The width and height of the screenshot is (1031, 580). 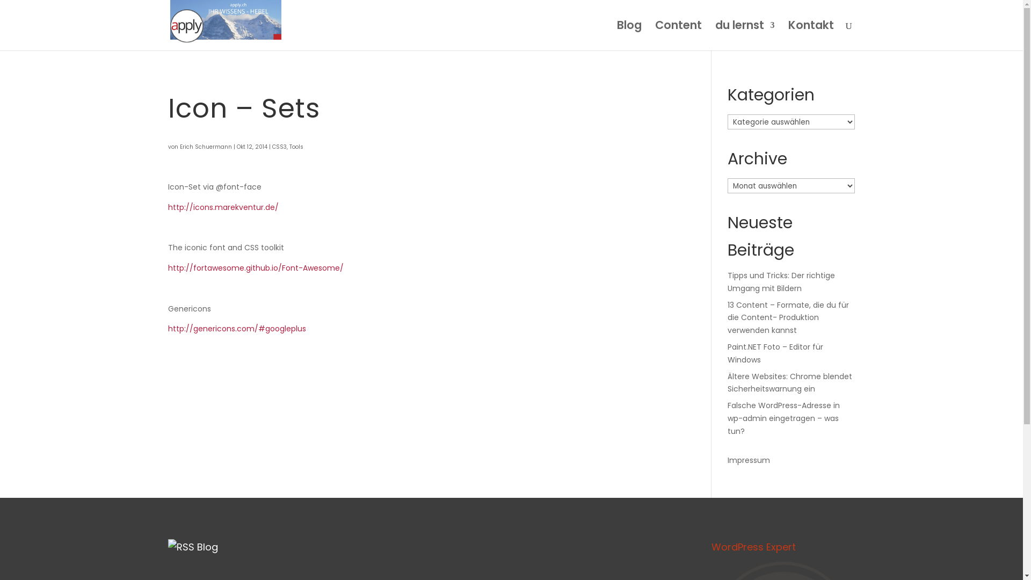 I want to click on Erich Schuermann, so click(x=205, y=147).